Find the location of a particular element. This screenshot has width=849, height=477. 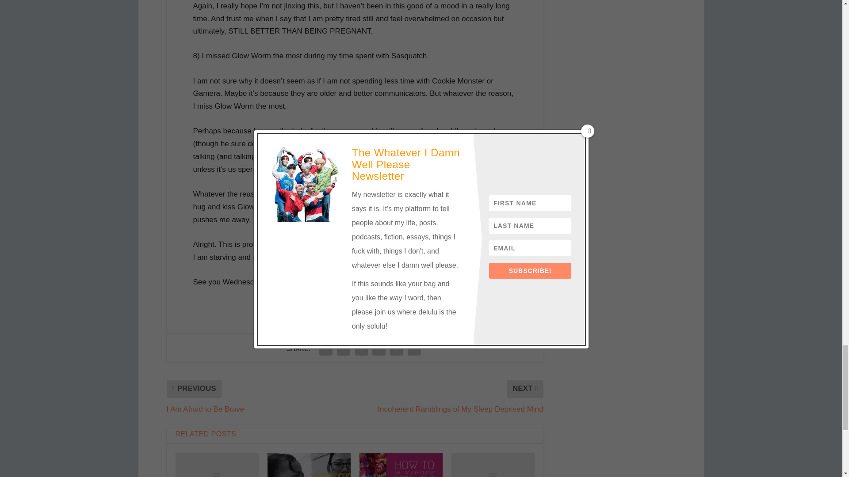

How to Angry Toy Purge Your Home is located at coordinates (401, 465).